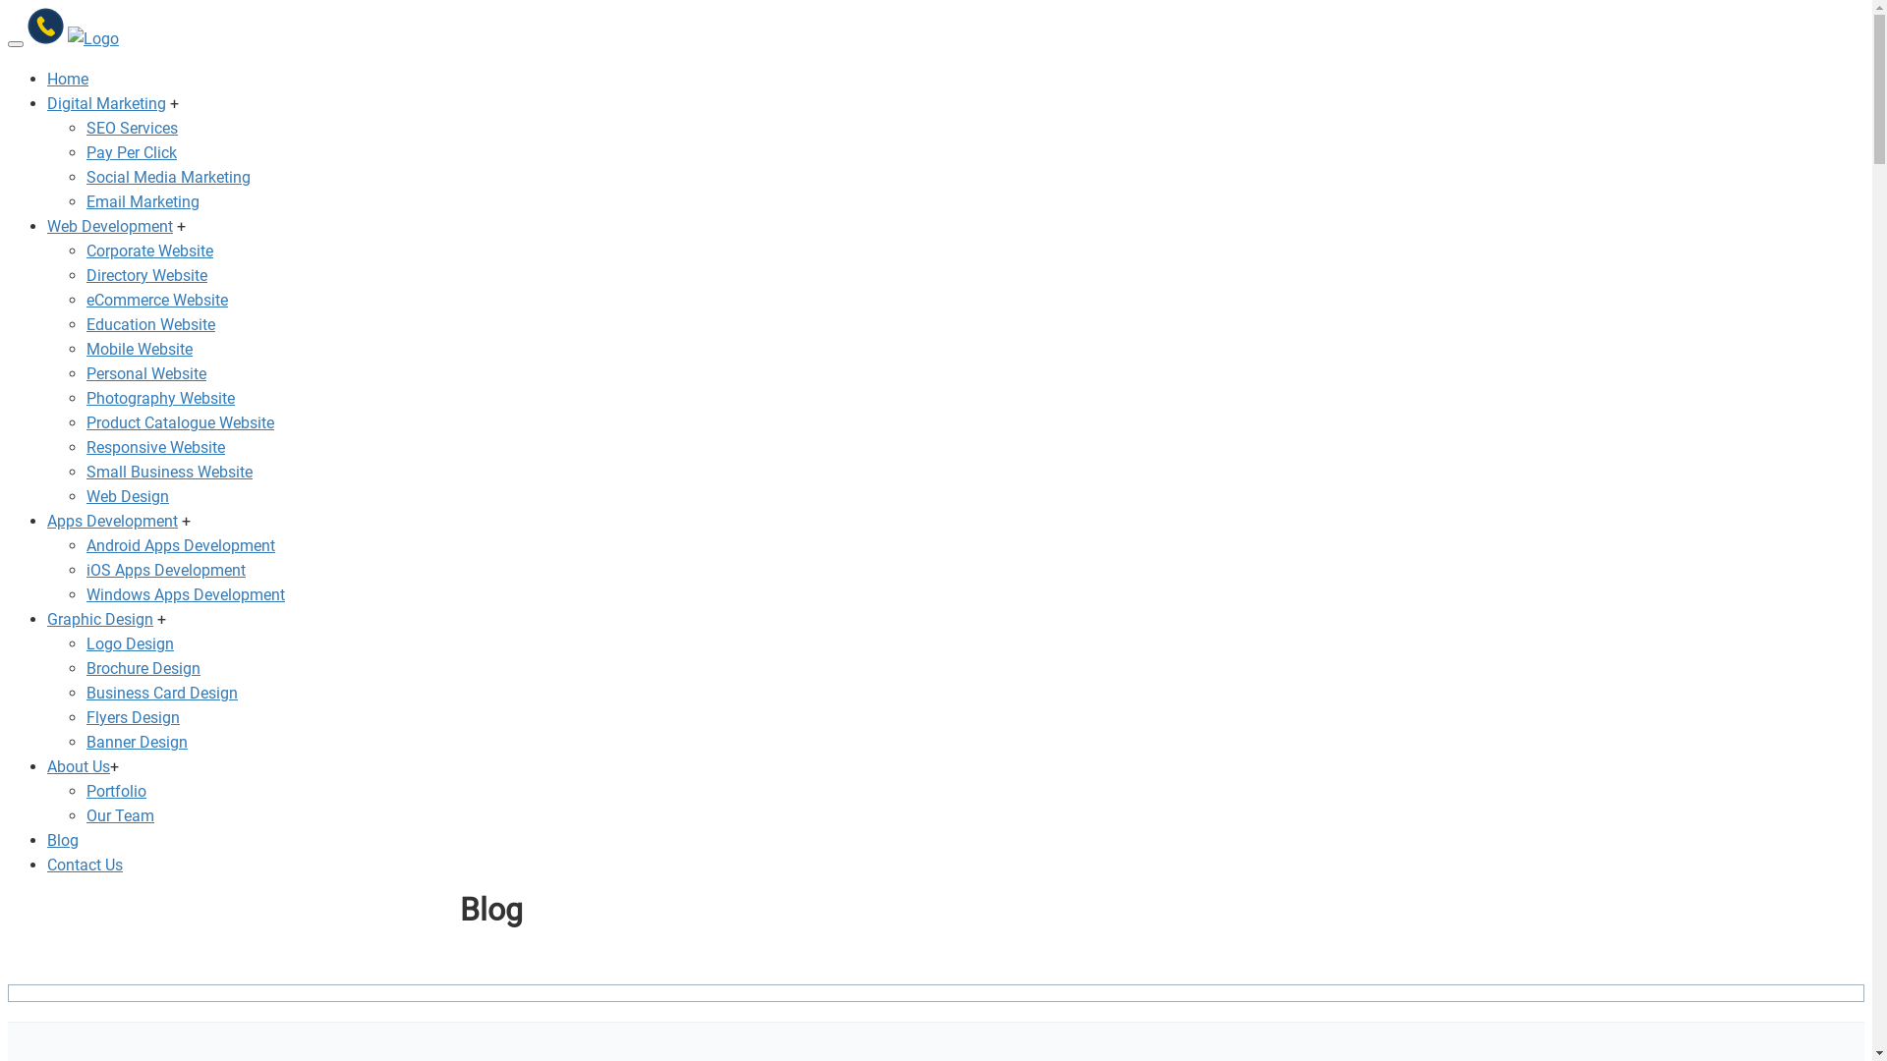  I want to click on Logo Design, so click(130, 644).